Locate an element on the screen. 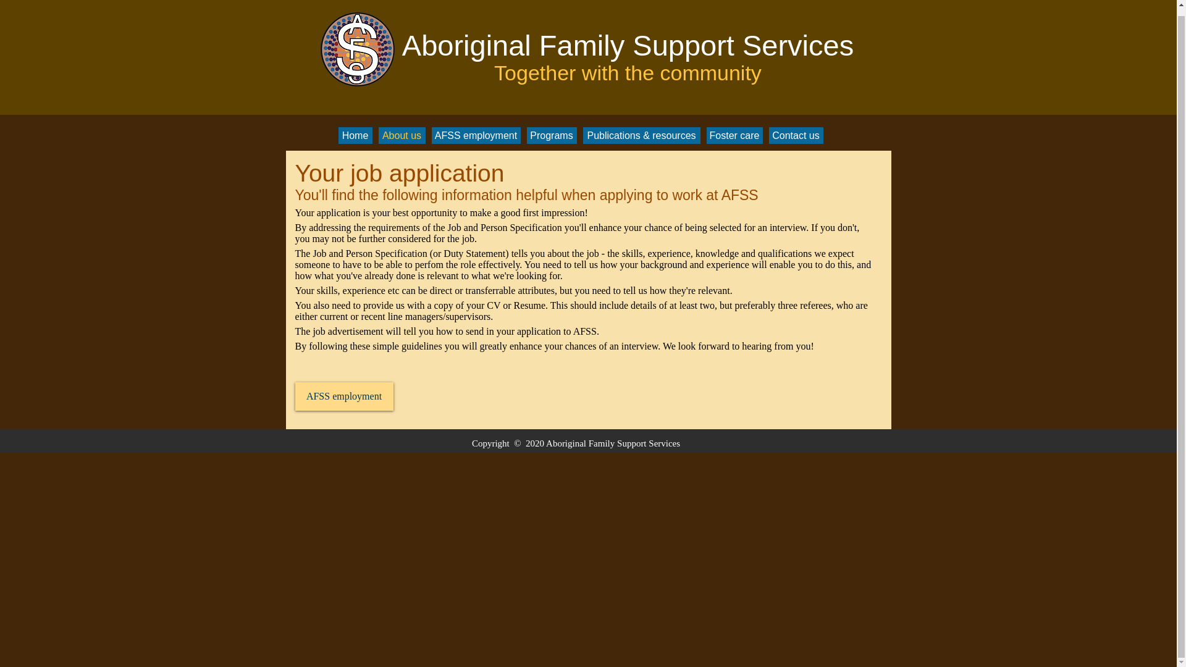 The image size is (1186, 667). Home is located at coordinates (355, 136).